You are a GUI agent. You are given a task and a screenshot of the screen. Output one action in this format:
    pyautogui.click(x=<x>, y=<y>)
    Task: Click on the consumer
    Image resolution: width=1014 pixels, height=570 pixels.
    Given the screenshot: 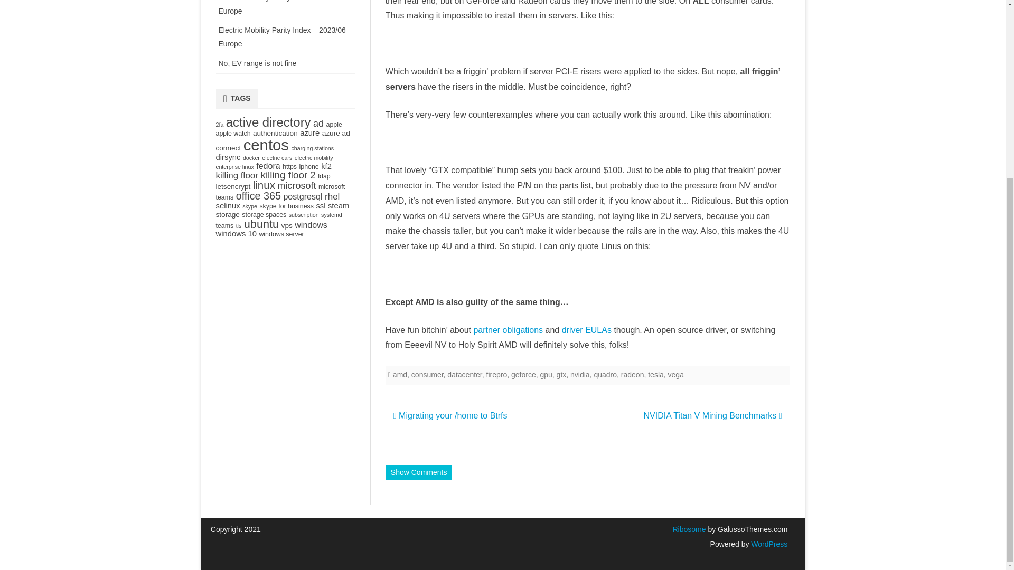 What is the action you would take?
    pyautogui.click(x=428, y=375)
    